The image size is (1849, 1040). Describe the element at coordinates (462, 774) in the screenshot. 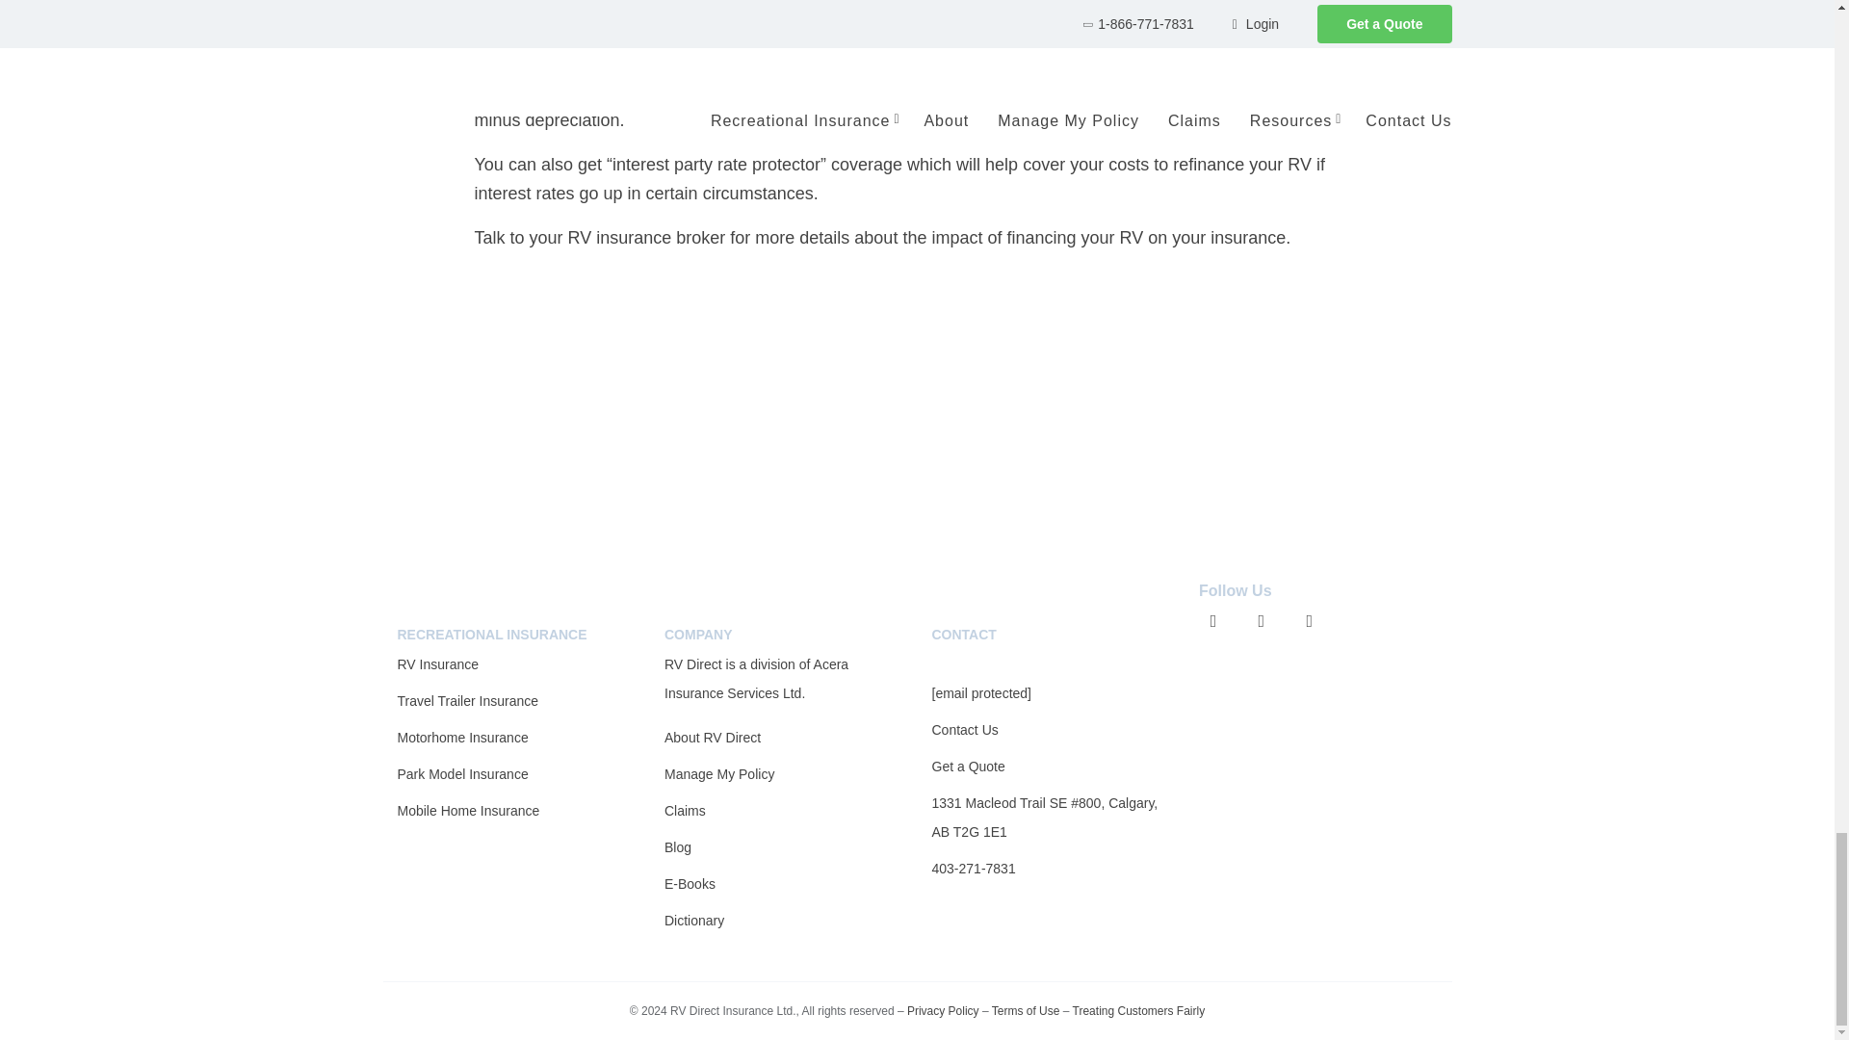

I see `Park Model Insurance` at that location.